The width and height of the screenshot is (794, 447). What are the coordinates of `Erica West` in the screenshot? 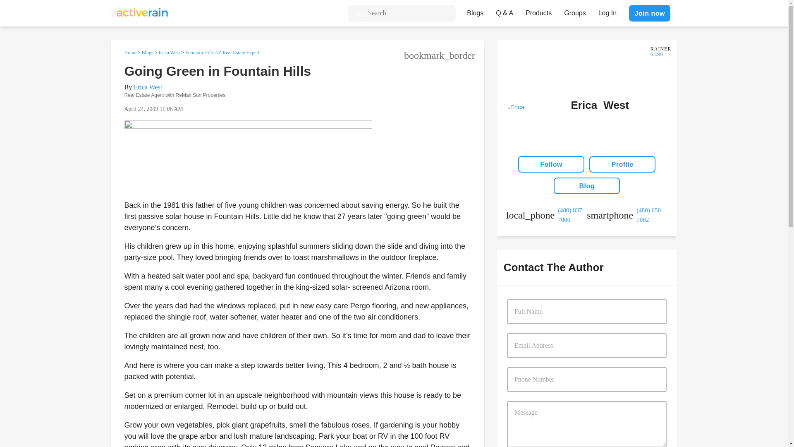 It's located at (169, 52).